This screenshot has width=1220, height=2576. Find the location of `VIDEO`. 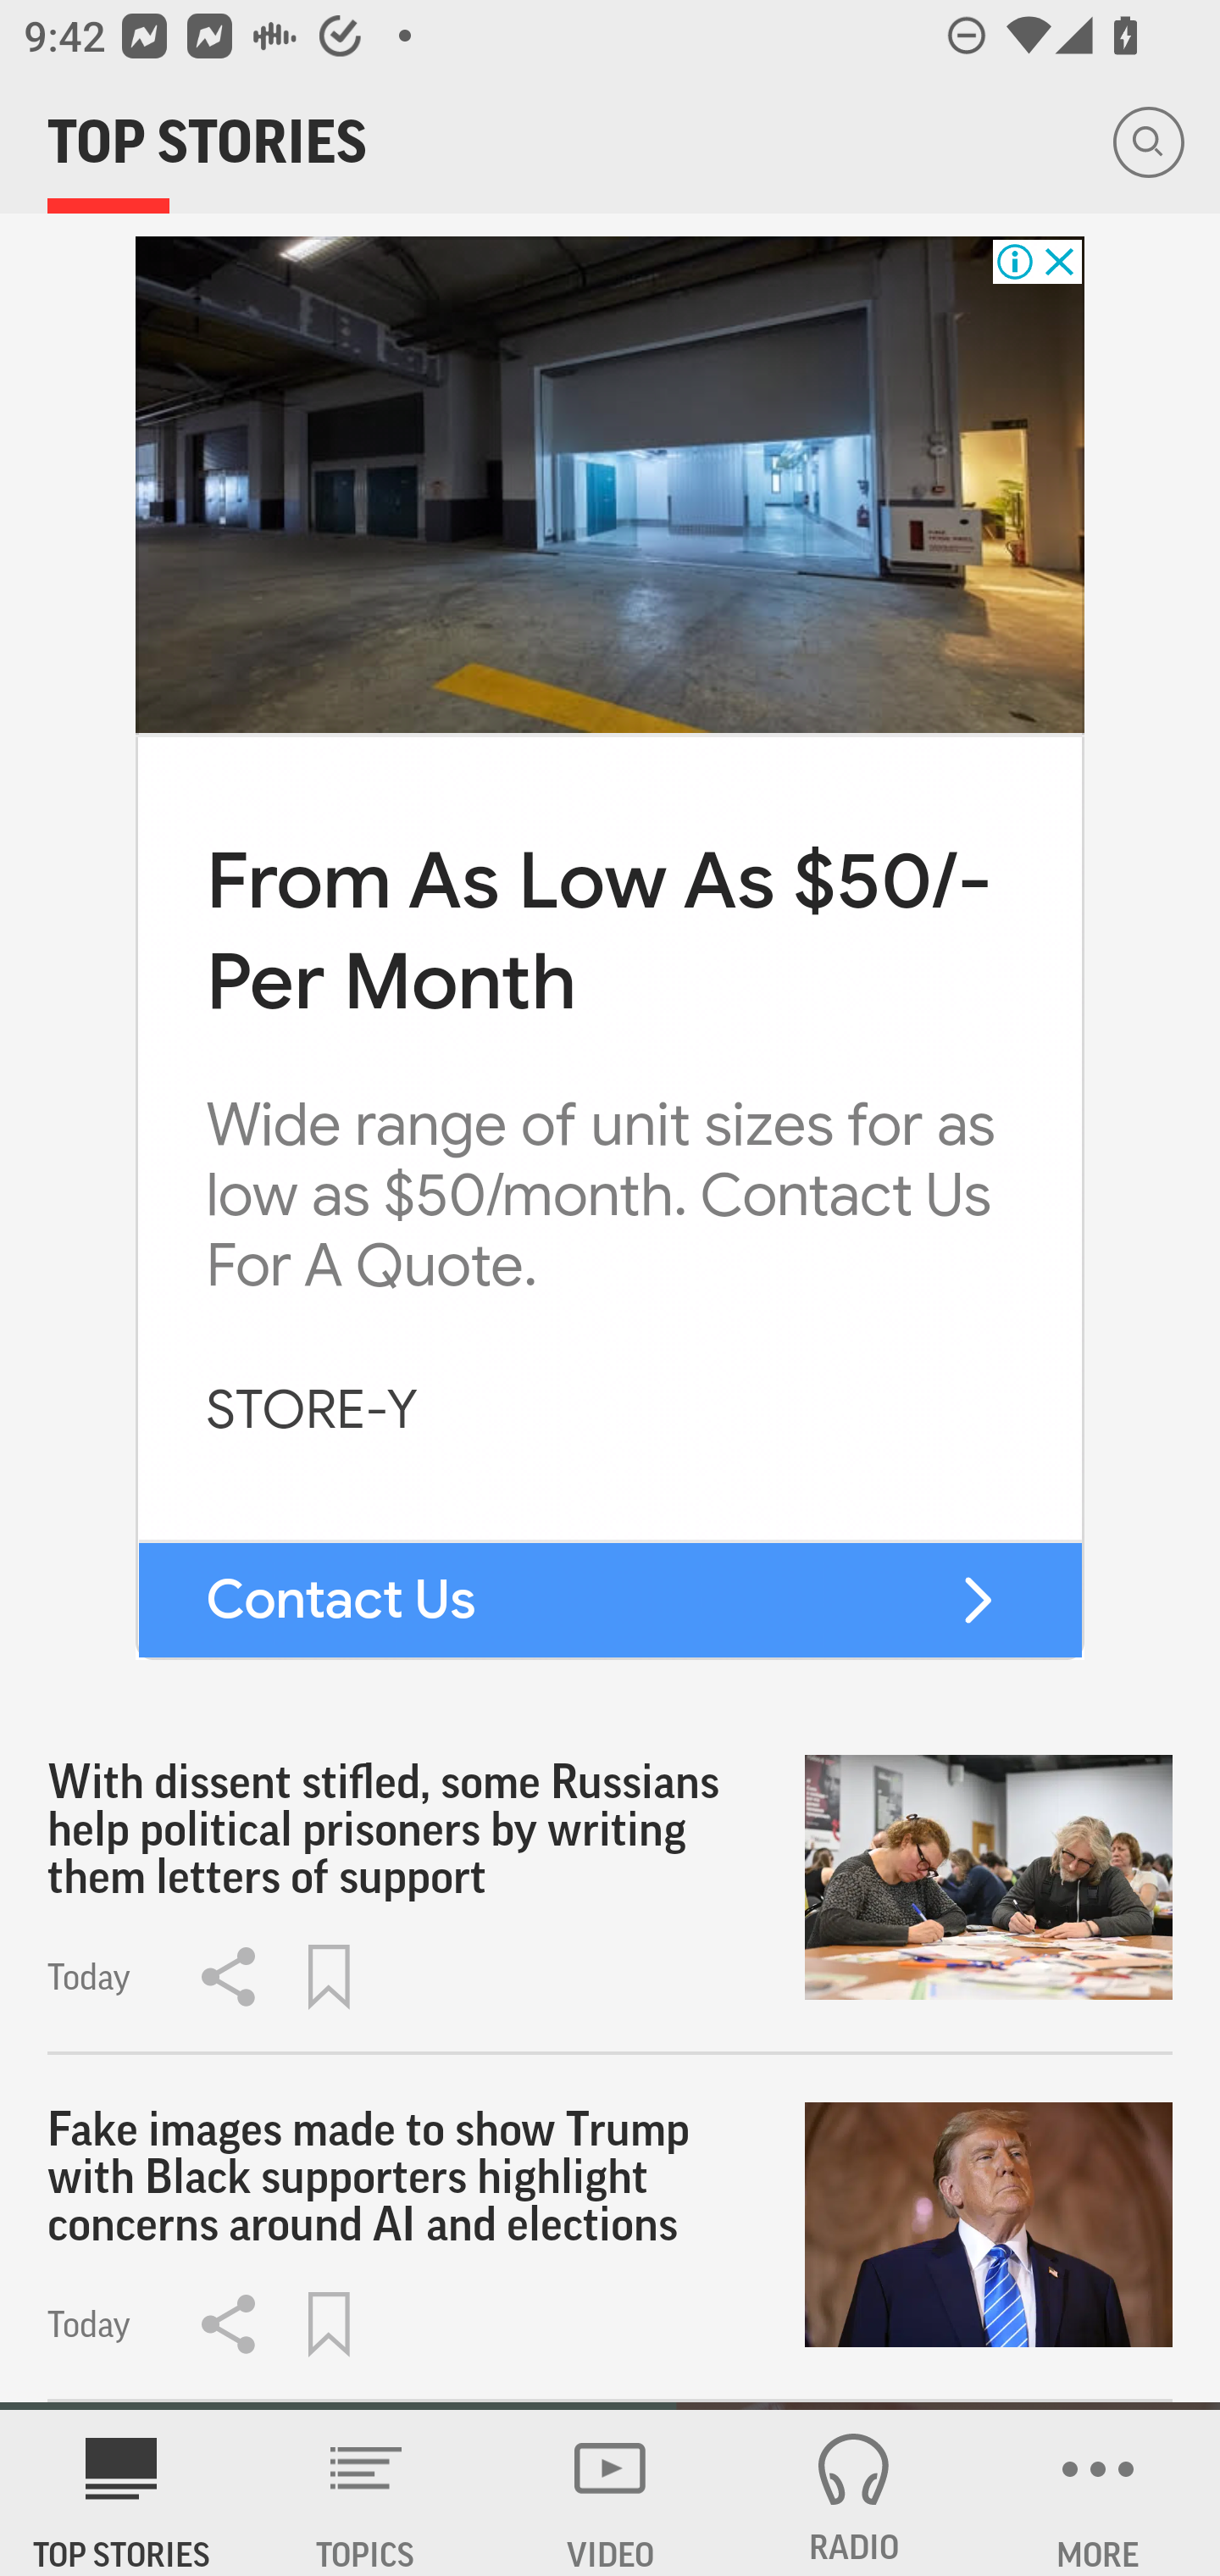

VIDEO is located at coordinates (610, 2493).